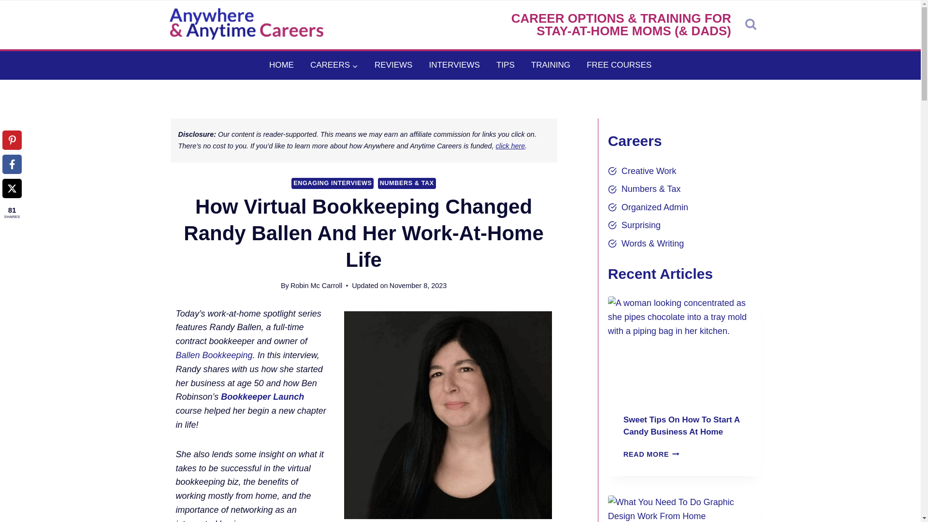 This screenshot has width=928, height=522. I want to click on FREE COURSES, so click(619, 65).